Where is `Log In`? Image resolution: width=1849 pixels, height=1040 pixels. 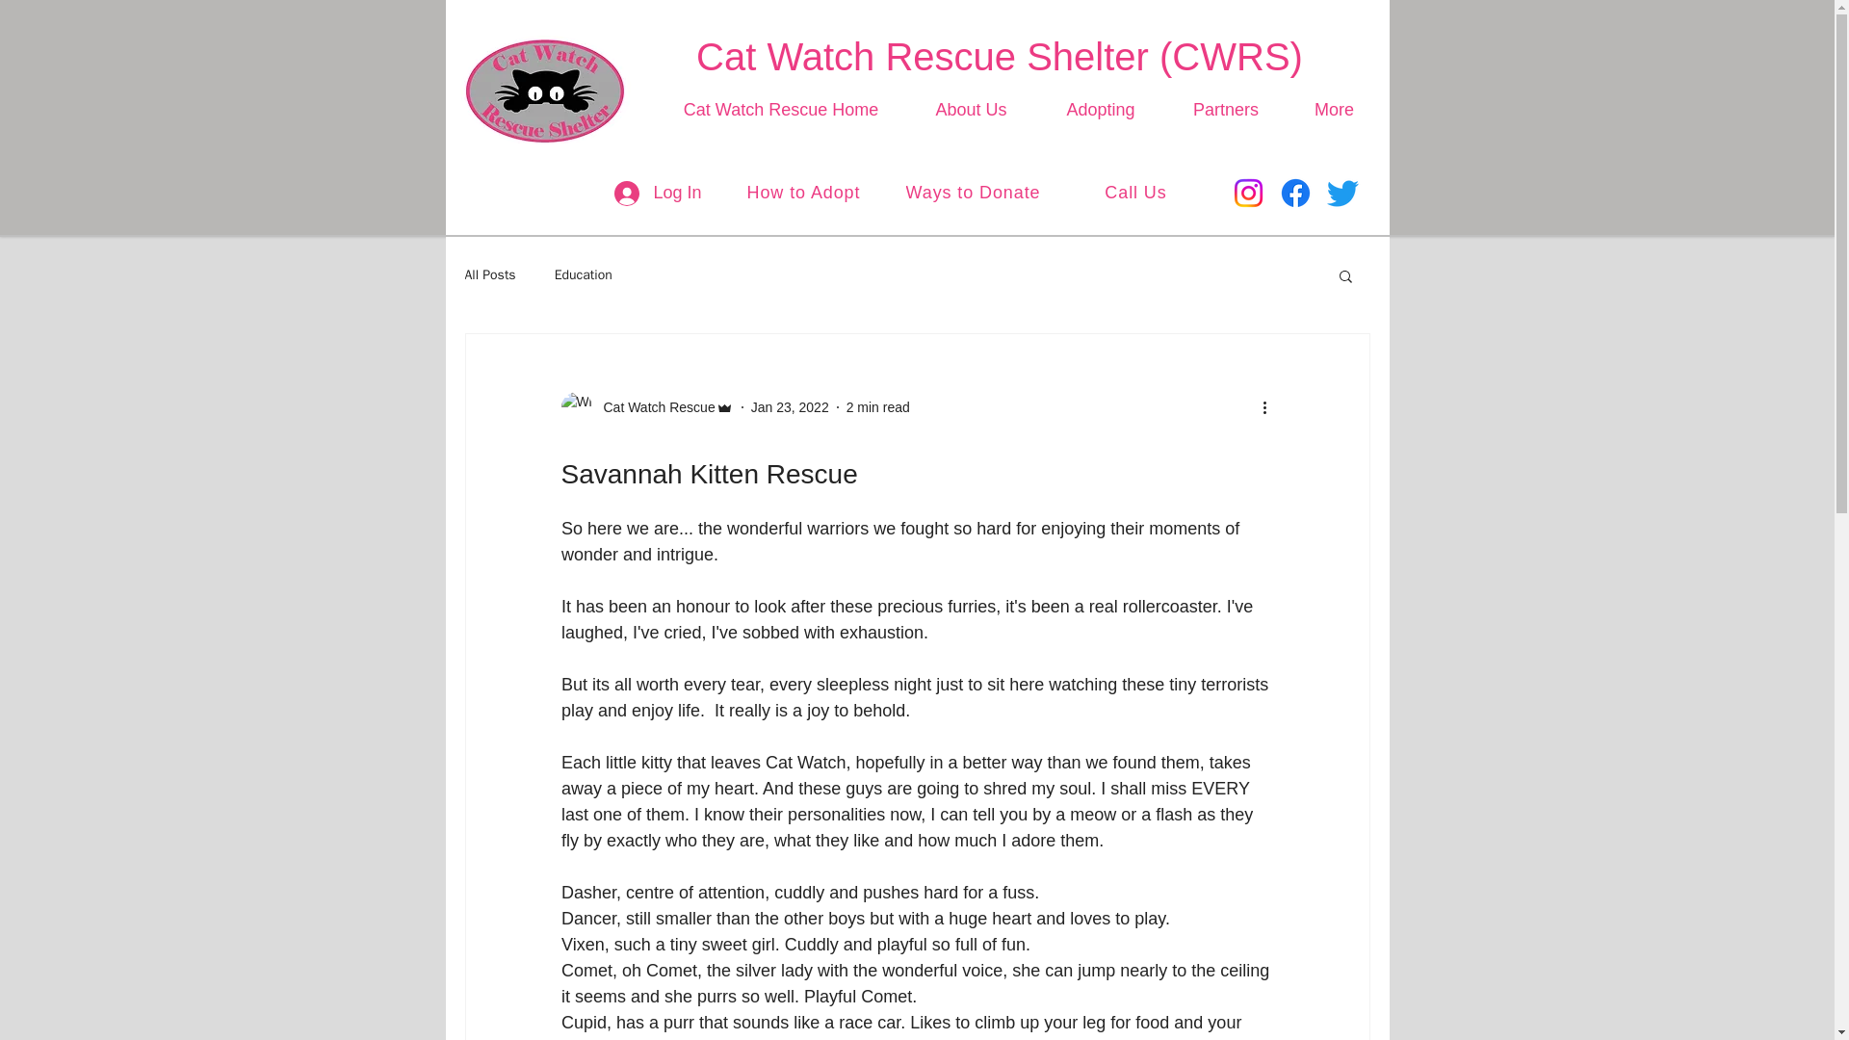 Log In is located at coordinates (657, 194).